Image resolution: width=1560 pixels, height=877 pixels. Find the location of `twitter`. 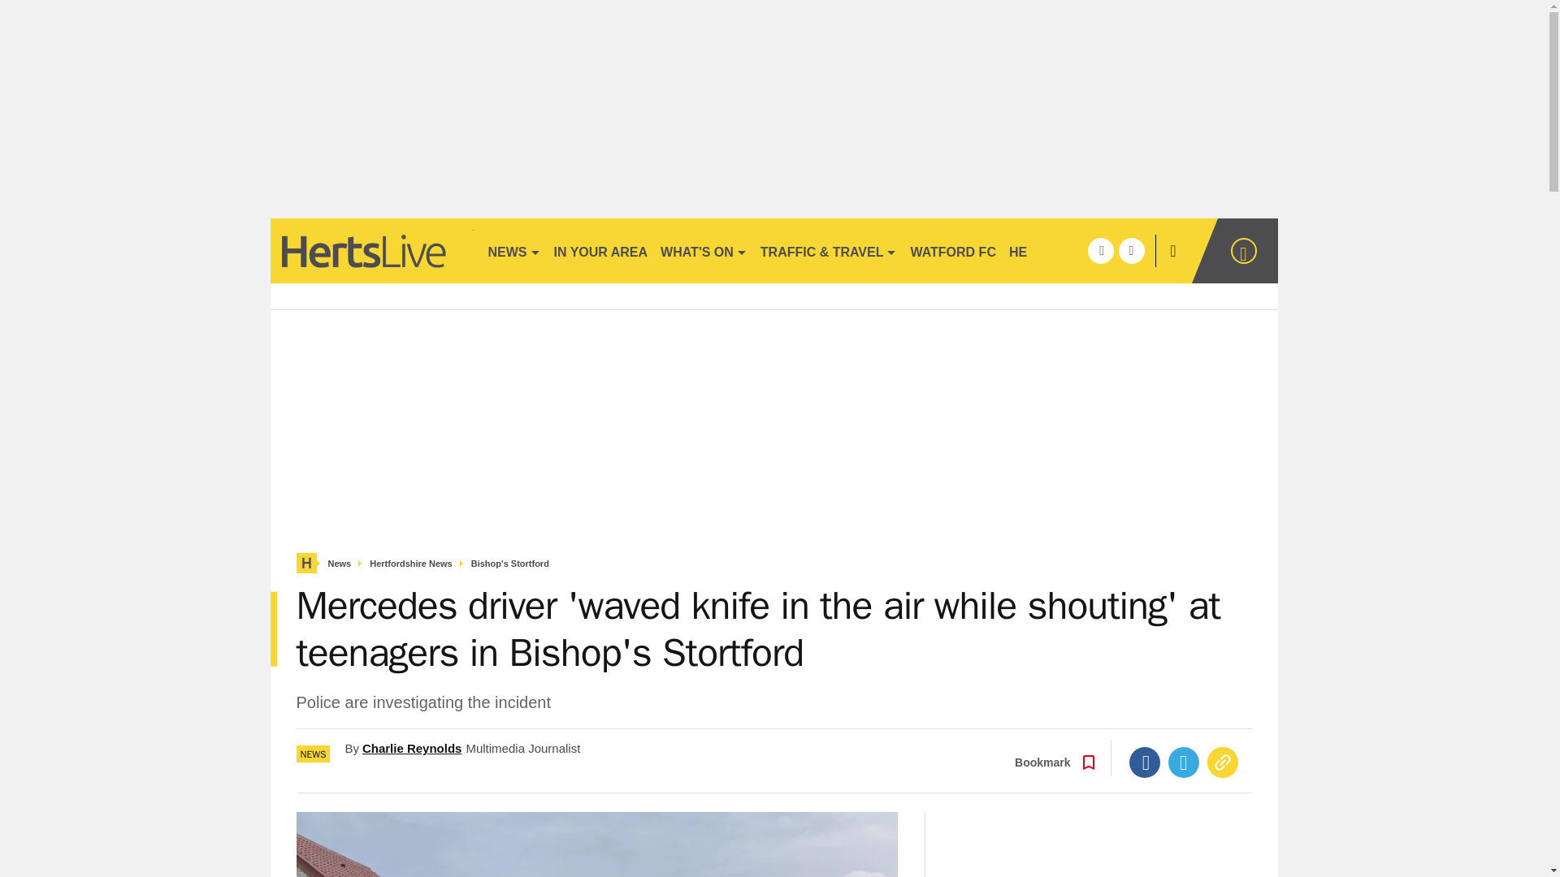

twitter is located at coordinates (1131, 250).